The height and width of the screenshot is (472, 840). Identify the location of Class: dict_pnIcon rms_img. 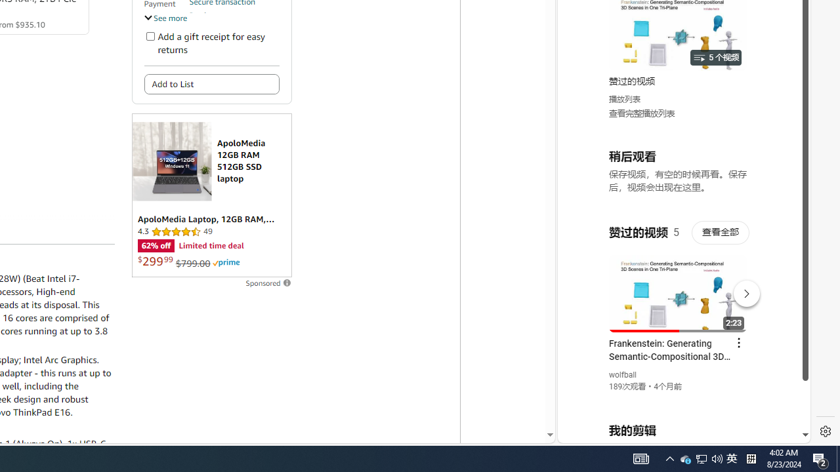
(675, 433).